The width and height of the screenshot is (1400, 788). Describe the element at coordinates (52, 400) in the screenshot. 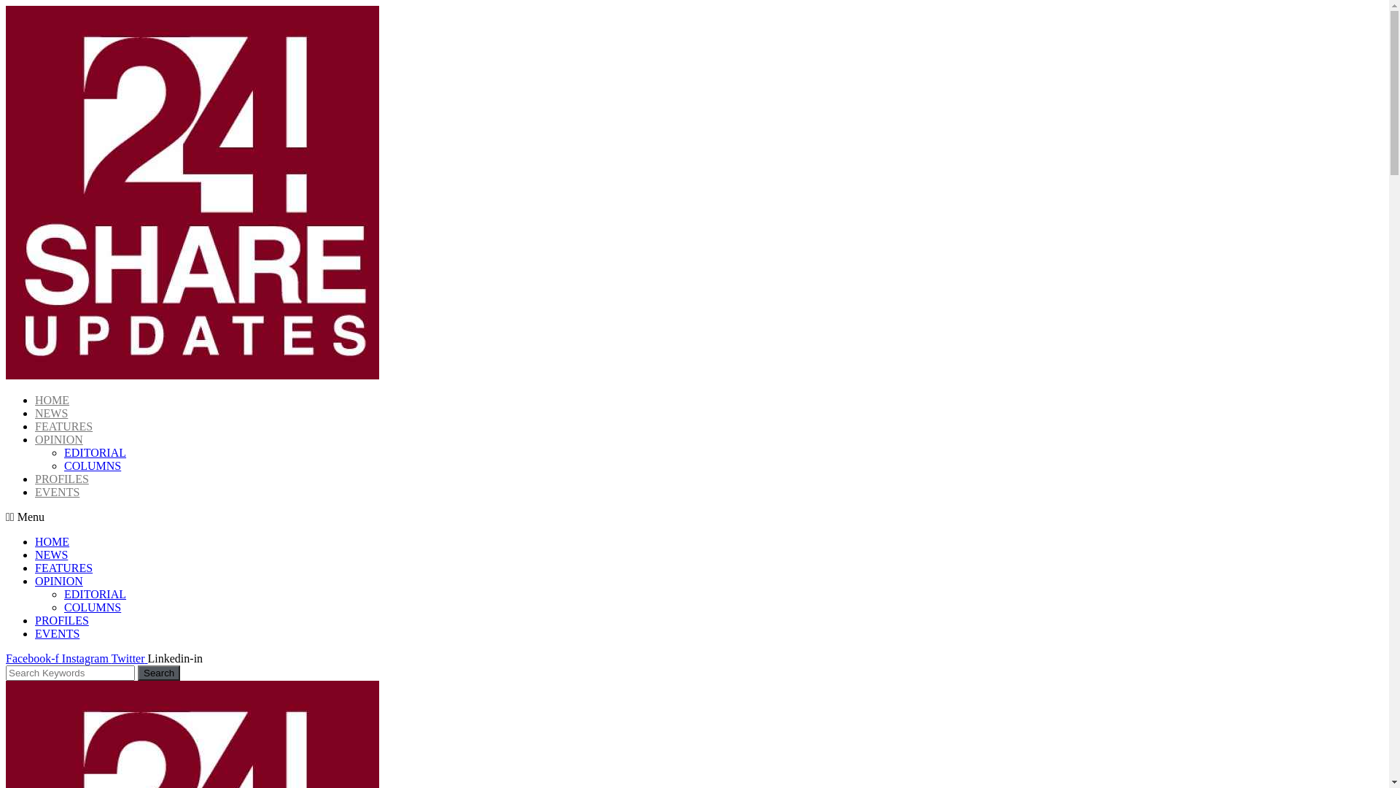

I see `HOME` at that location.